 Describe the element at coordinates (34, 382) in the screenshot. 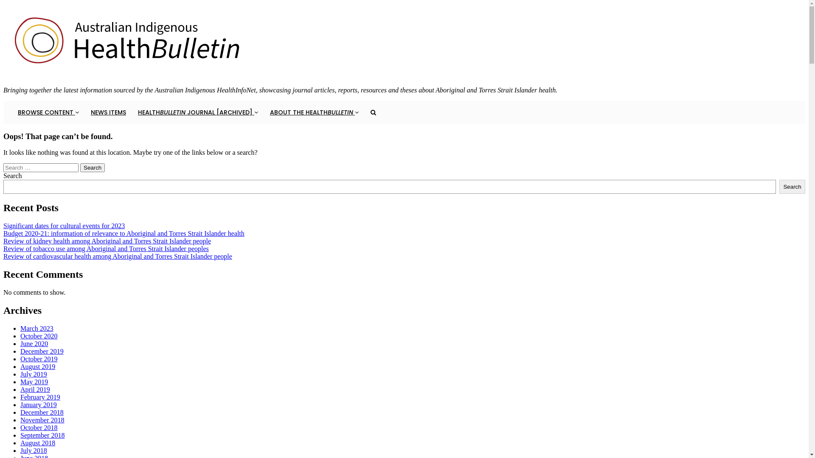

I see `May 2019` at that location.